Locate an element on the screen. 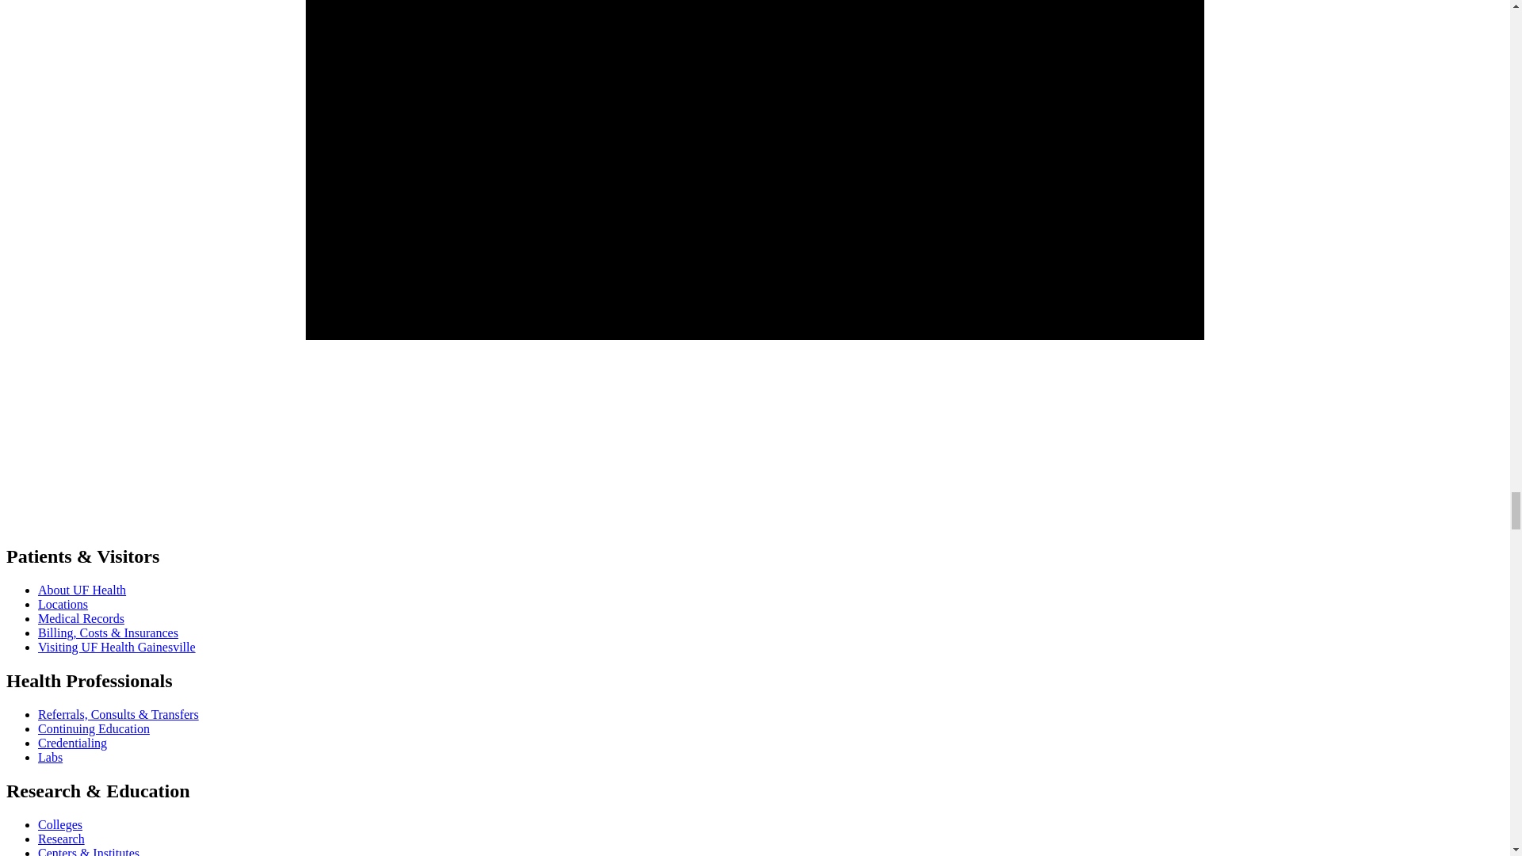 This screenshot has height=856, width=1522. Credentialing is located at coordinates (72, 743).